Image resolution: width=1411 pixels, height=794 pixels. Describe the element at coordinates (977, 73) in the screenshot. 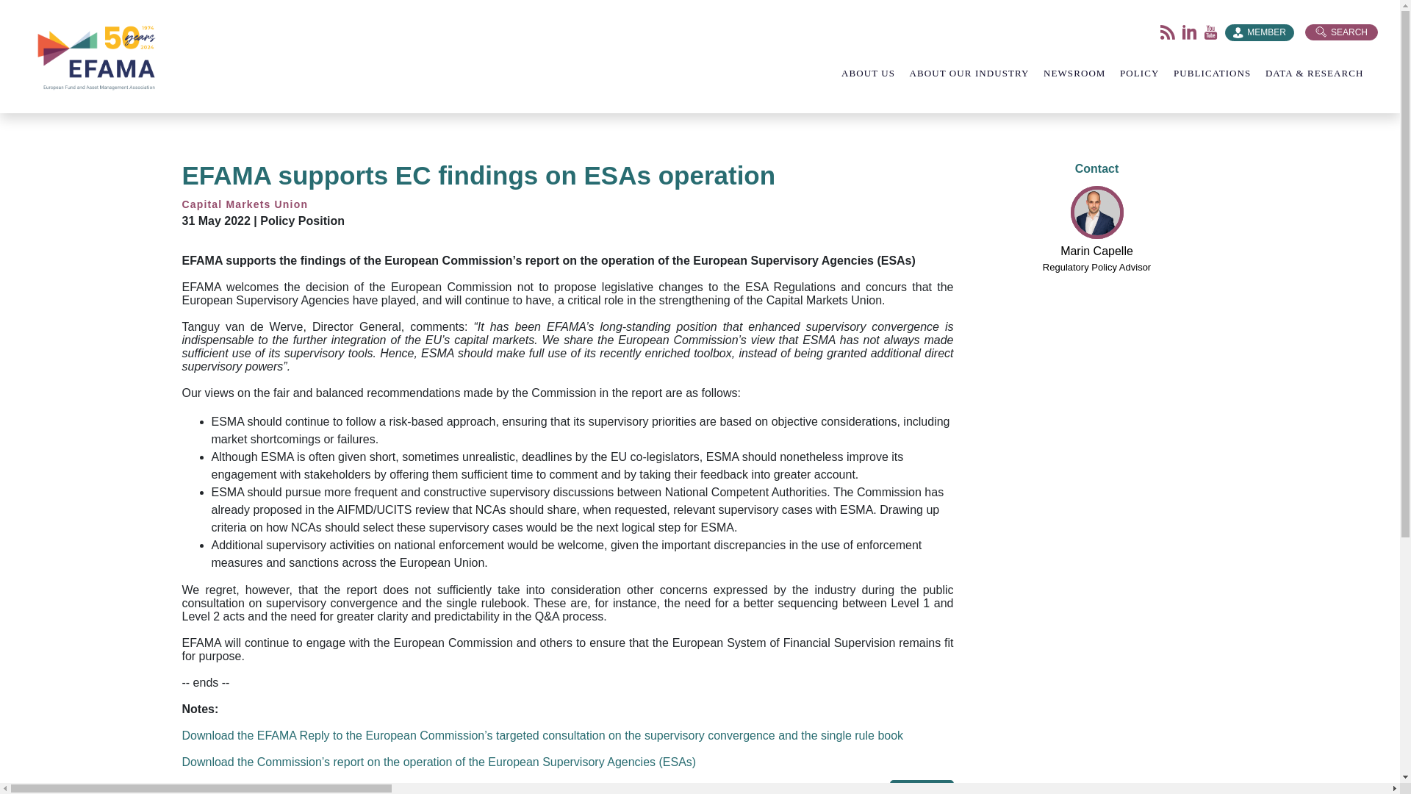

I see `ABOUT OUR INDUSTRY` at that location.